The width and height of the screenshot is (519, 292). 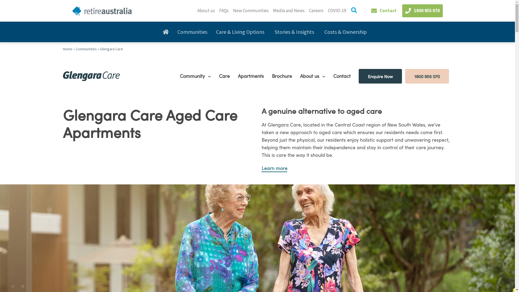 I want to click on Learn more, so click(x=275, y=168).